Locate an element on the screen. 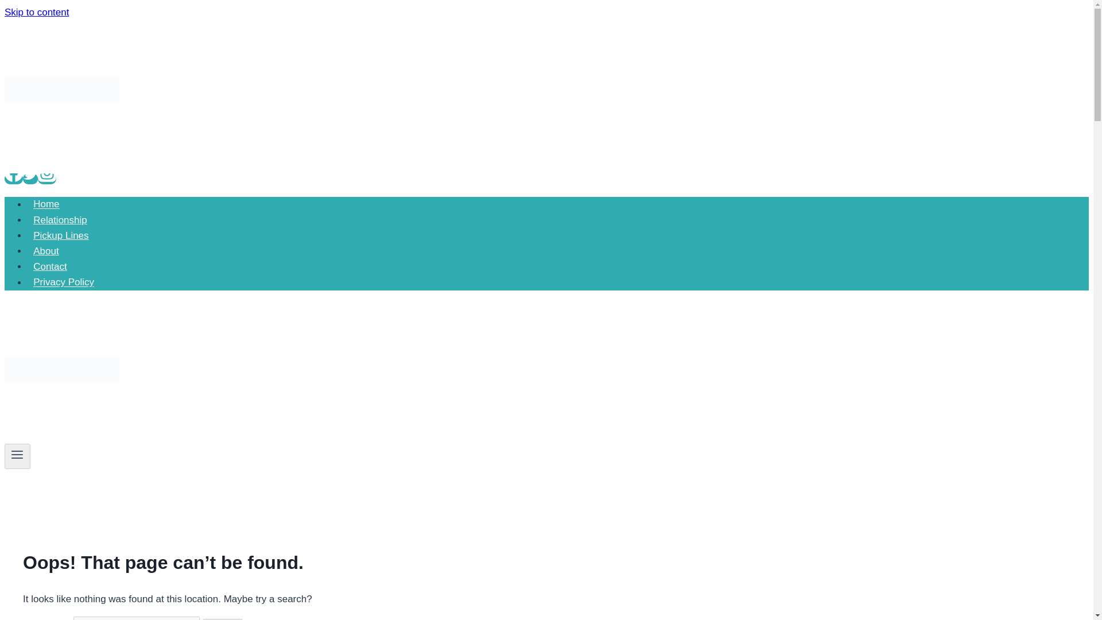 The height and width of the screenshot is (620, 1102). Instagram is located at coordinates (46, 179).